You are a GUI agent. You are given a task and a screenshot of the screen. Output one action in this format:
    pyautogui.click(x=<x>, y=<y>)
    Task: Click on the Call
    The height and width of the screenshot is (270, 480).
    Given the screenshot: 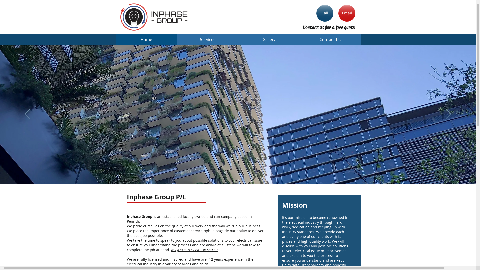 What is the action you would take?
    pyautogui.click(x=325, y=13)
    